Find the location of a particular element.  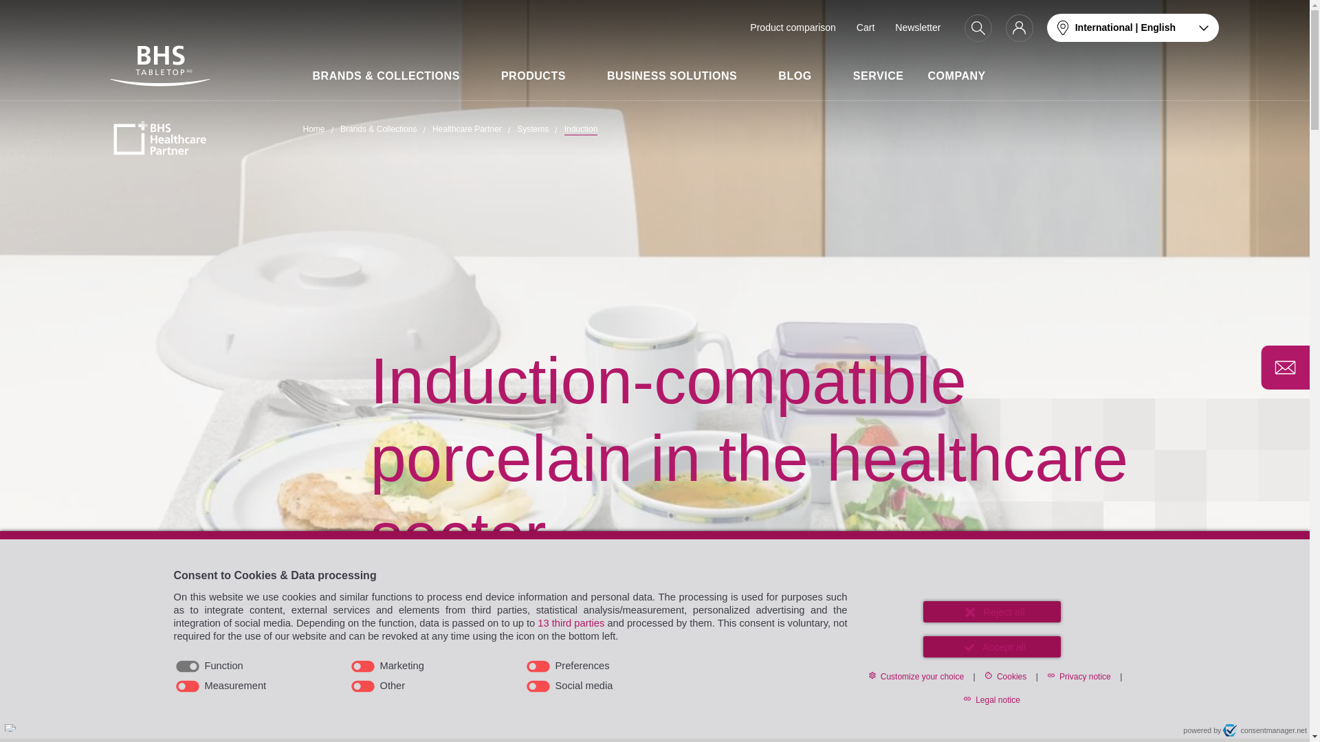

Purpose is located at coordinates (510, 676).